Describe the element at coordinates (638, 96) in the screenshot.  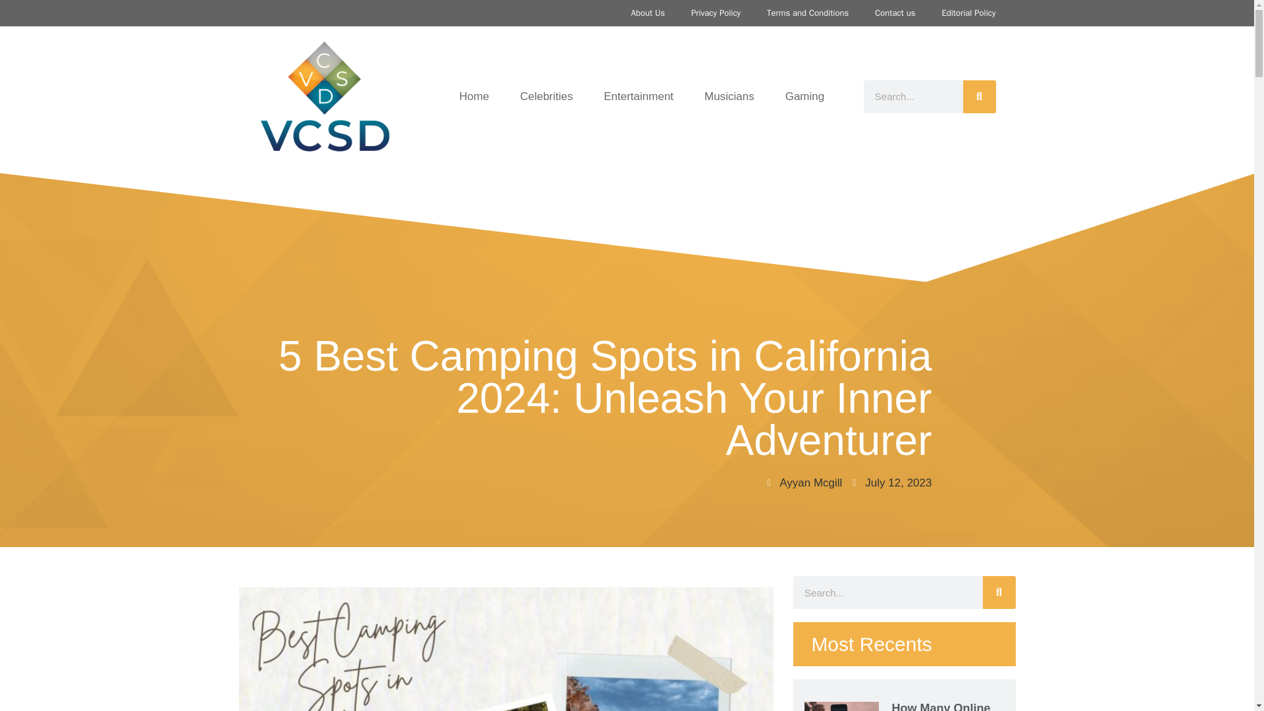
I see `Entertainment` at that location.